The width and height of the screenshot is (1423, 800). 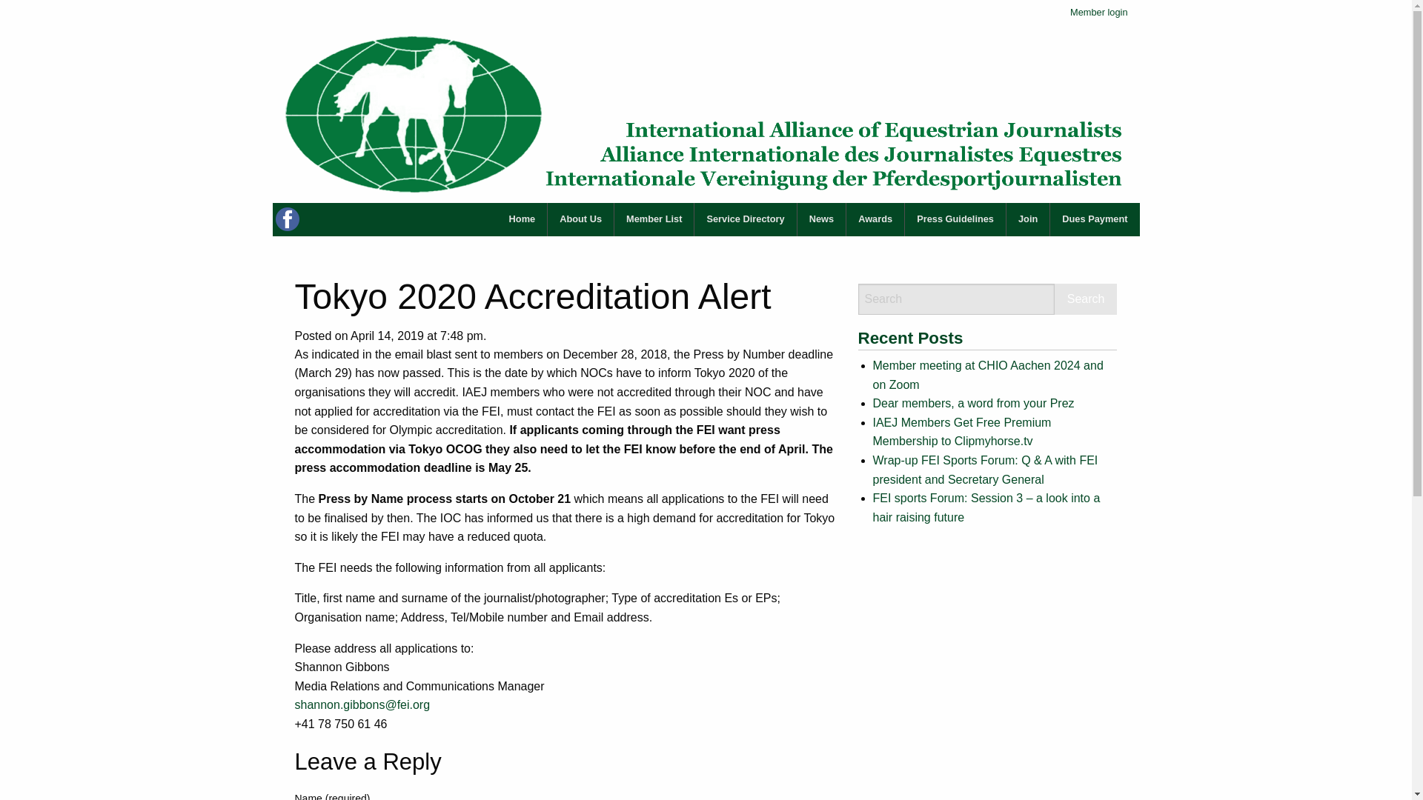 What do you see at coordinates (654, 219) in the screenshot?
I see `Member List` at bounding box center [654, 219].